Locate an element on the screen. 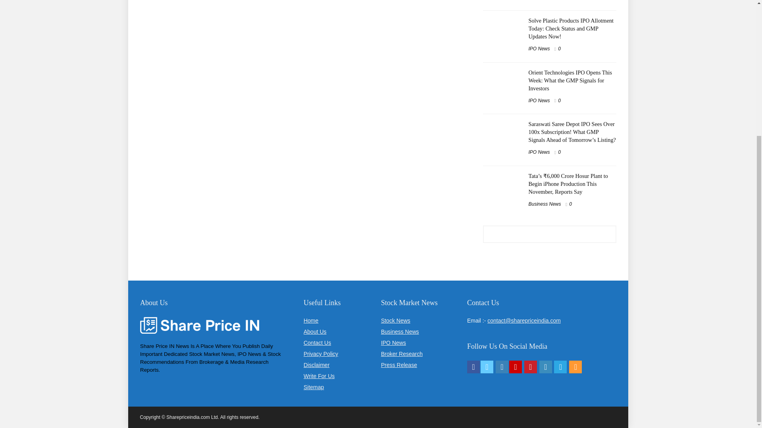 The image size is (762, 428). Disclaimer is located at coordinates (316, 365).